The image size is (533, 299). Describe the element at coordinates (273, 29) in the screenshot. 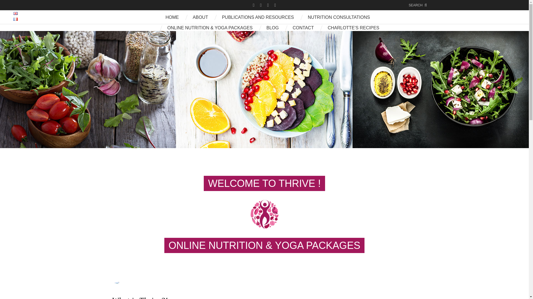

I see `BLOG` at that location.